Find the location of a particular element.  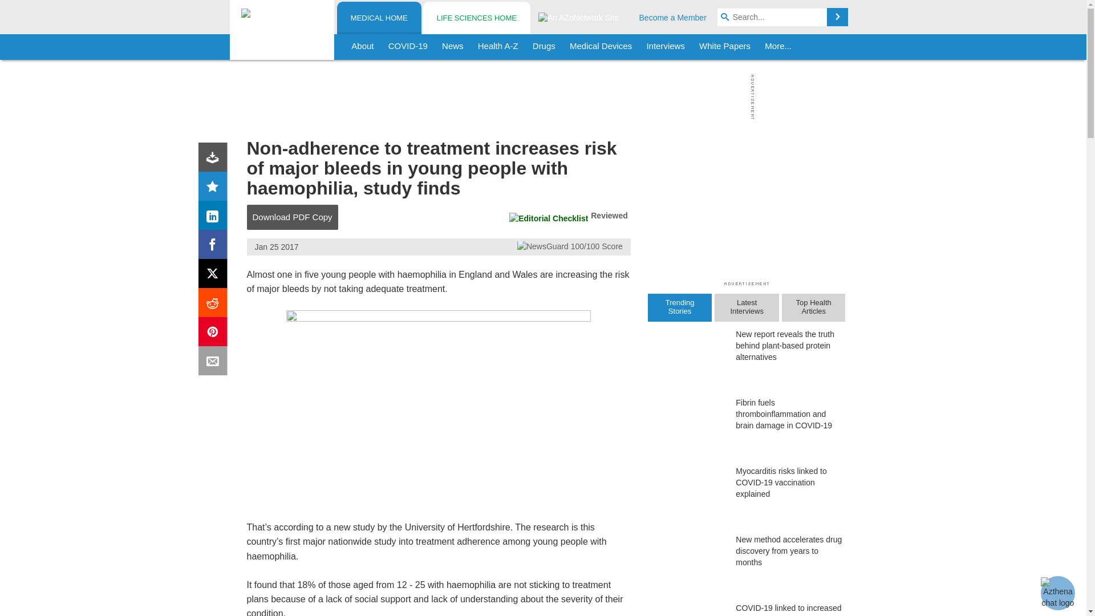

Interviews is located at coordinates (666, 47).